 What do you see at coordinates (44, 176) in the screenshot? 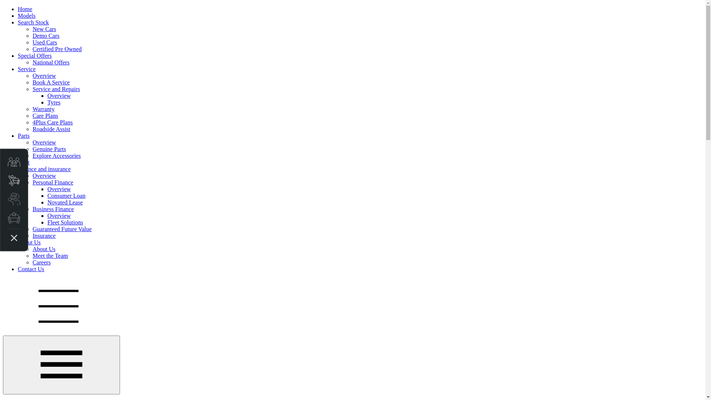
I see `Overview` at bounding box center [44, 176].